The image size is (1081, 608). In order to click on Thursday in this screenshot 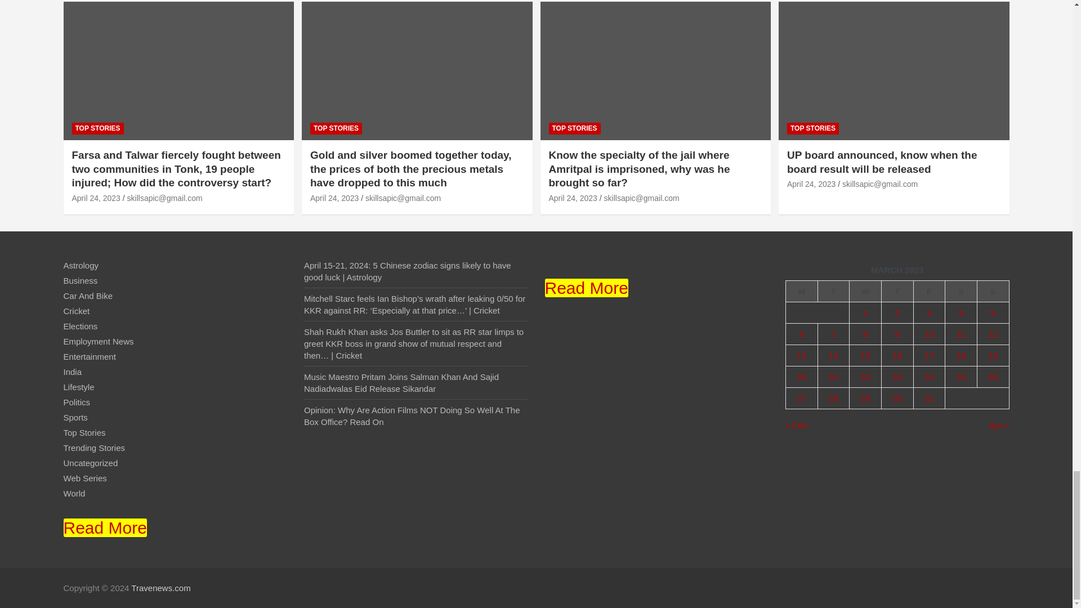, I will do `click(897, 290)`.